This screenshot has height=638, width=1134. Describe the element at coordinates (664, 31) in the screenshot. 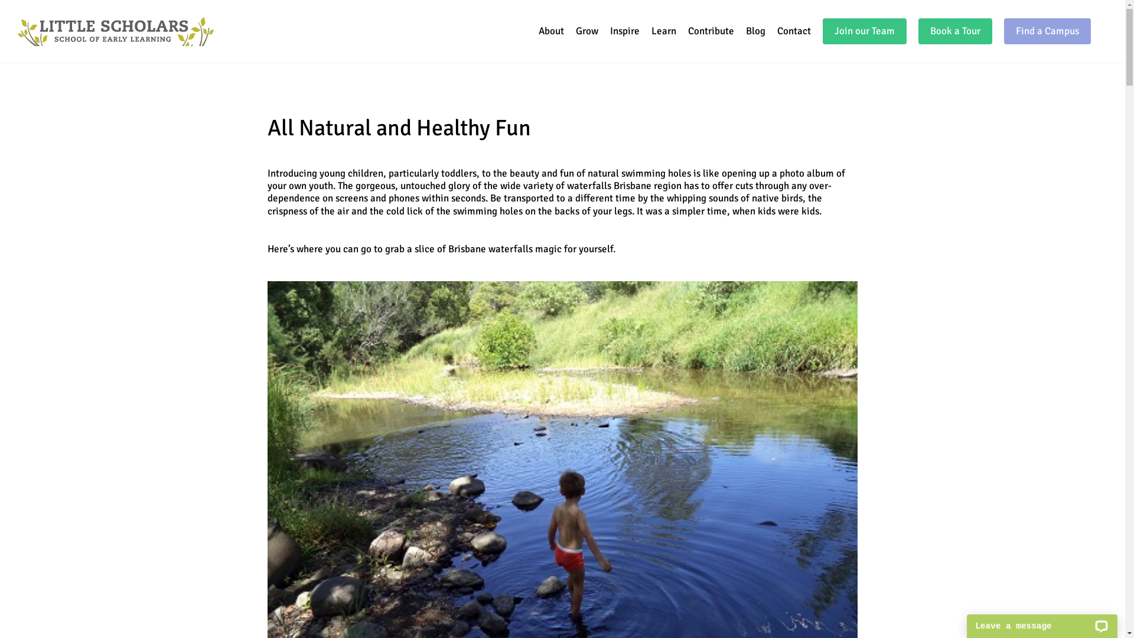

I see `Learn` at that location.